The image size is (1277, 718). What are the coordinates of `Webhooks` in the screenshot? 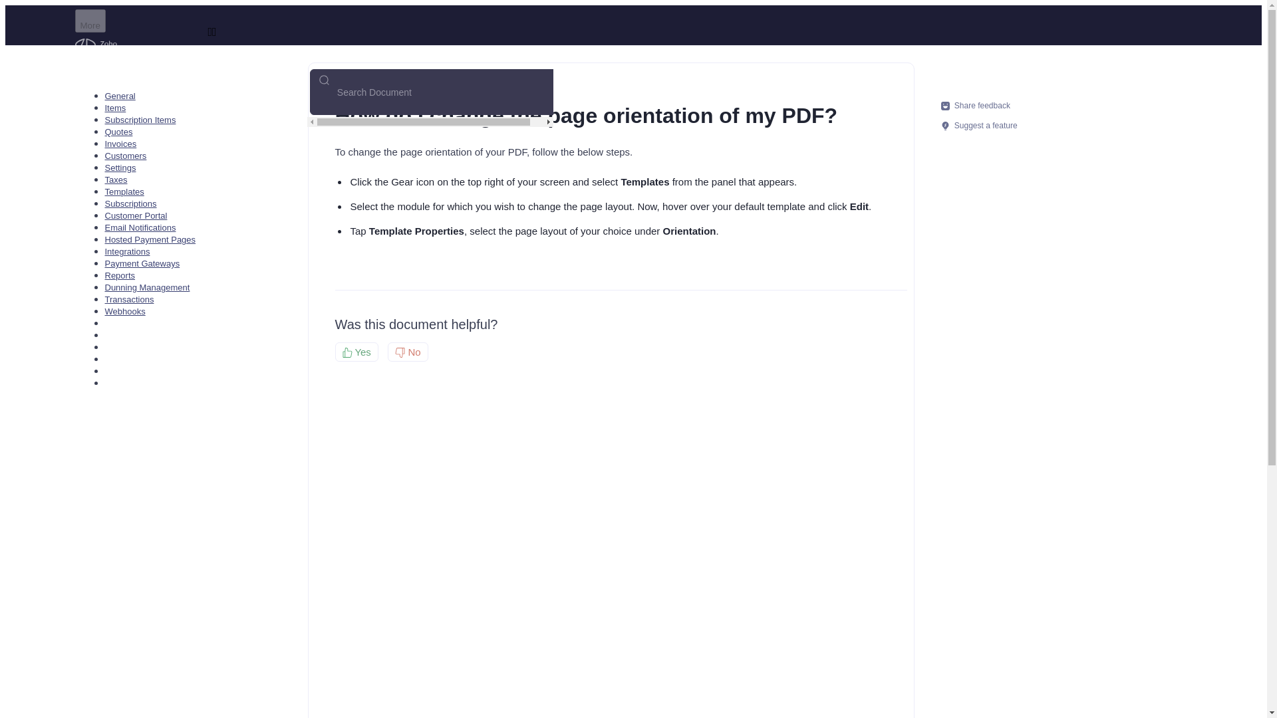 It's located at (125, 311).